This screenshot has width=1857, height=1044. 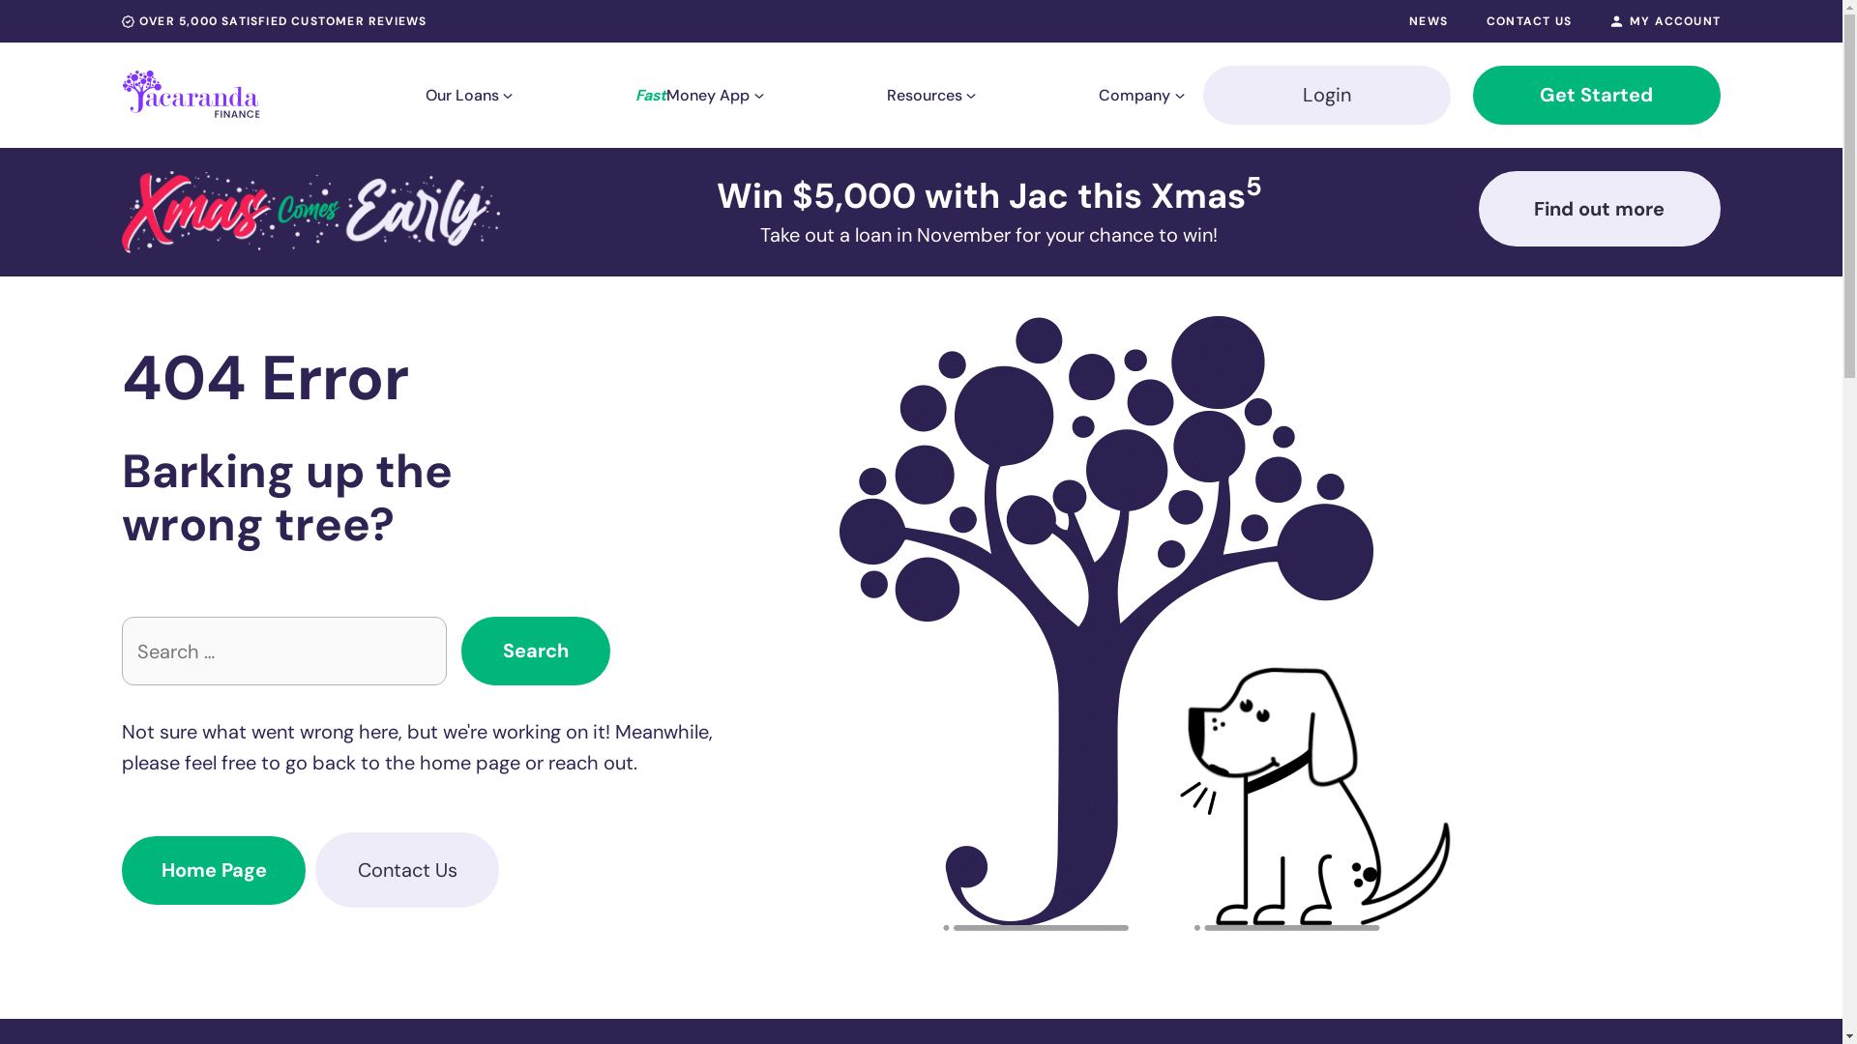 I want to click on Get Started, so click(x=1597, y=95).